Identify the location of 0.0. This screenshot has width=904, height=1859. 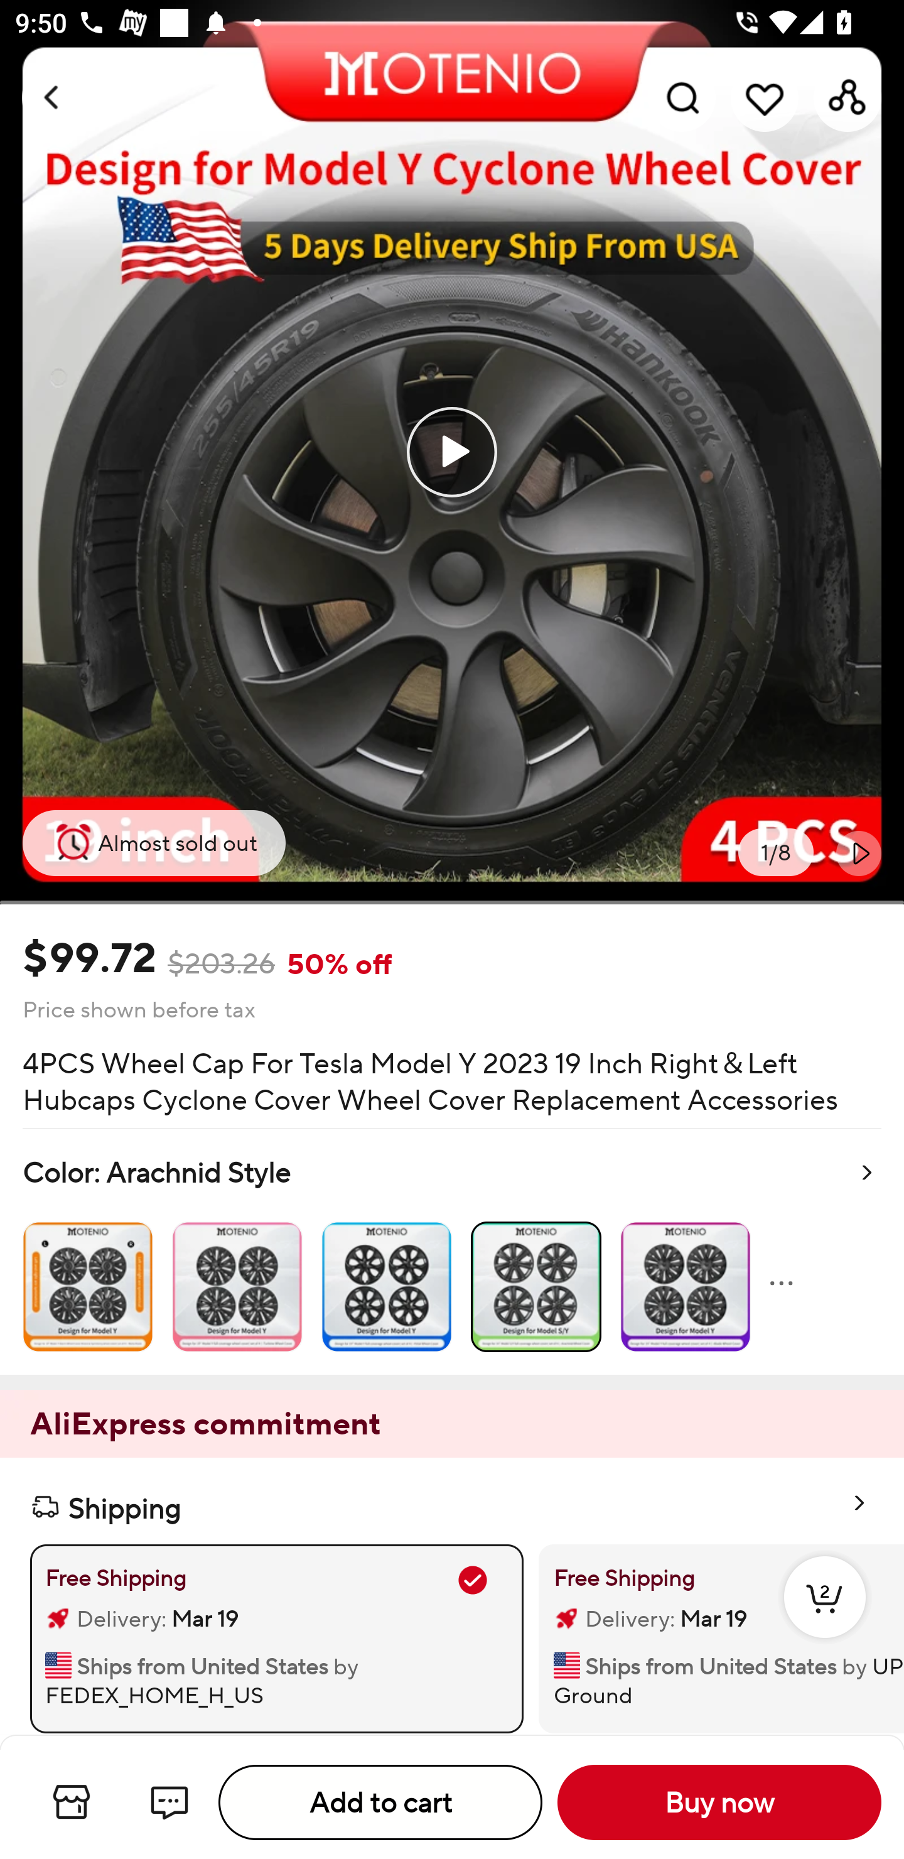
(452, 452).